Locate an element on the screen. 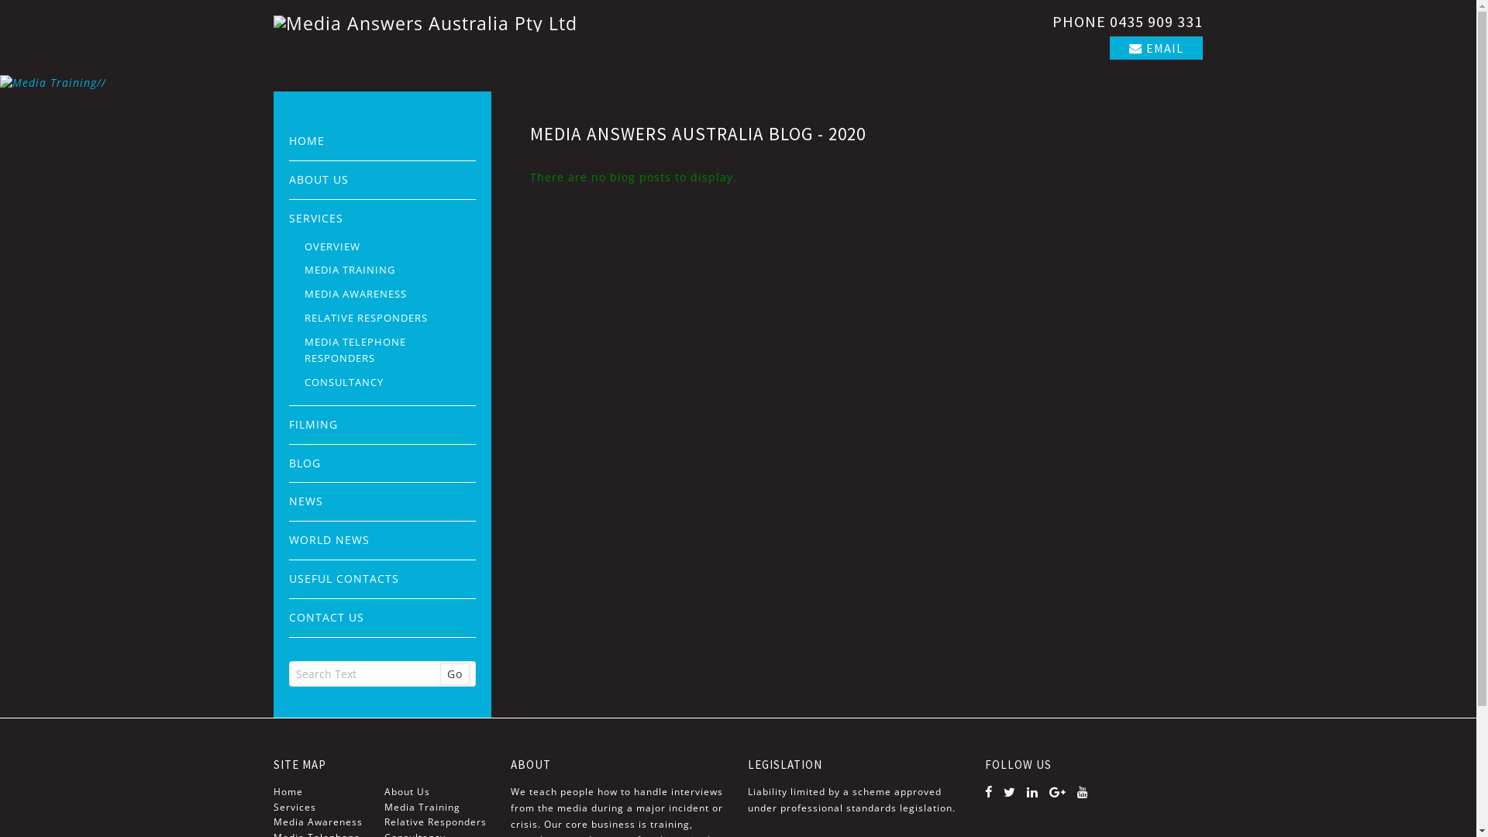 This screenshot has width=1488, height=837. NEWS is located at coordinates (383, 502).